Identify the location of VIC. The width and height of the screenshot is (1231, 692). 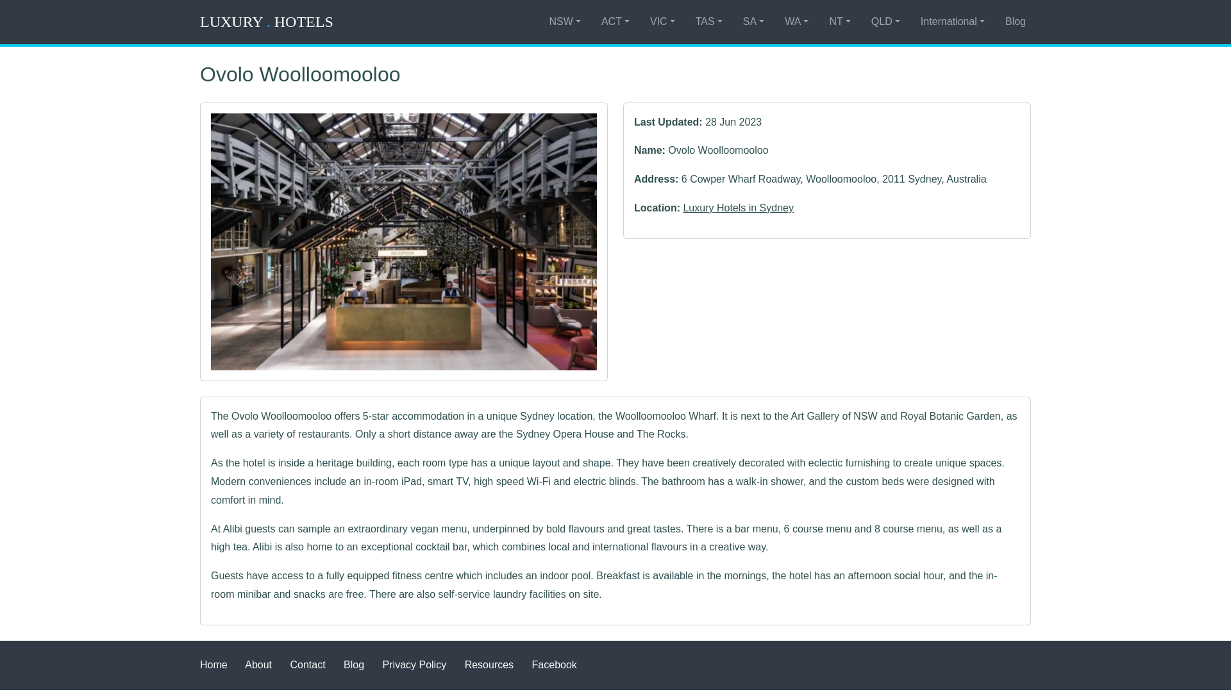
(663, 22).